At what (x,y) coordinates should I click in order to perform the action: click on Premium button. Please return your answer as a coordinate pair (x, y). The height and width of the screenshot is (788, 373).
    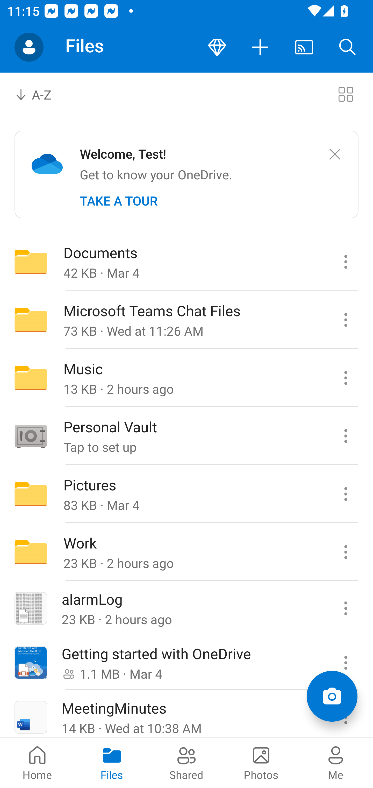
    Looking at the image, I should click on (217, 47).